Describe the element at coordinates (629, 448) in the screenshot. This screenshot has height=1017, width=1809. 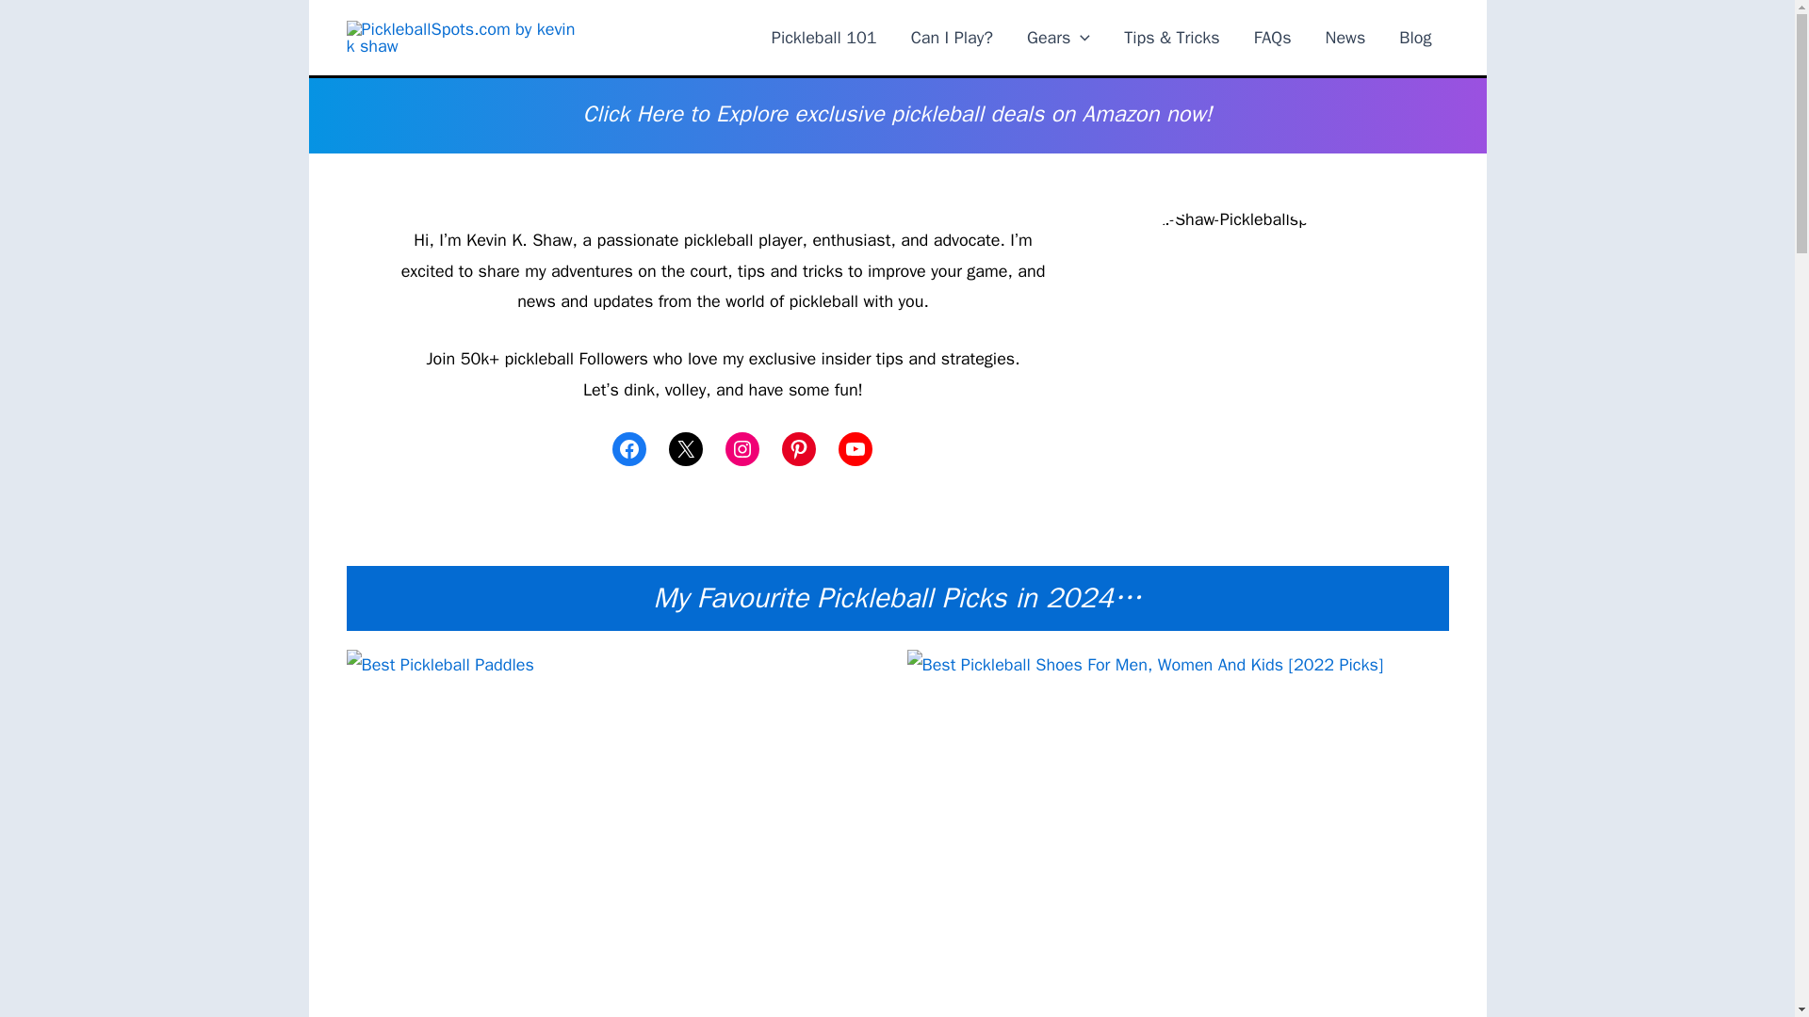
I see `Facebook` at that location.